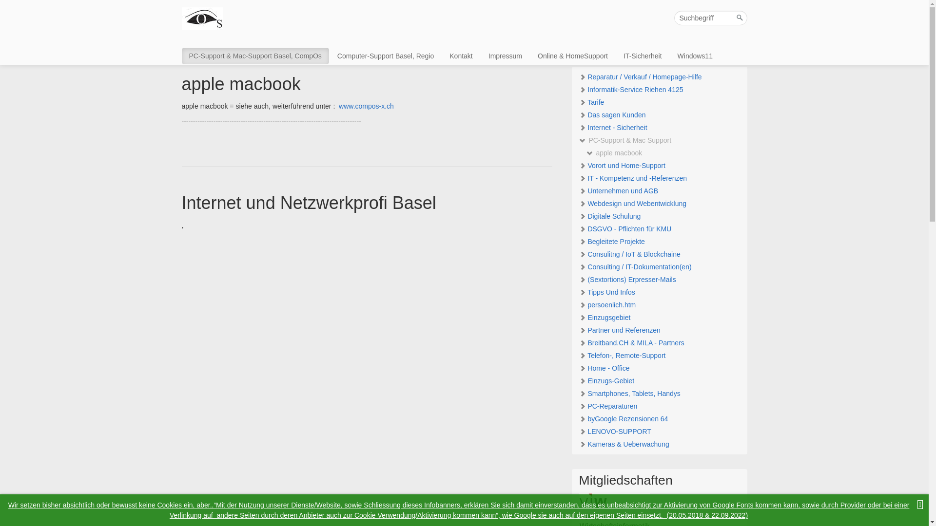 This screenshot has height=526, width=936. I want to click on   (Sextortions) Erpresser-Mails, so click(659, 280).